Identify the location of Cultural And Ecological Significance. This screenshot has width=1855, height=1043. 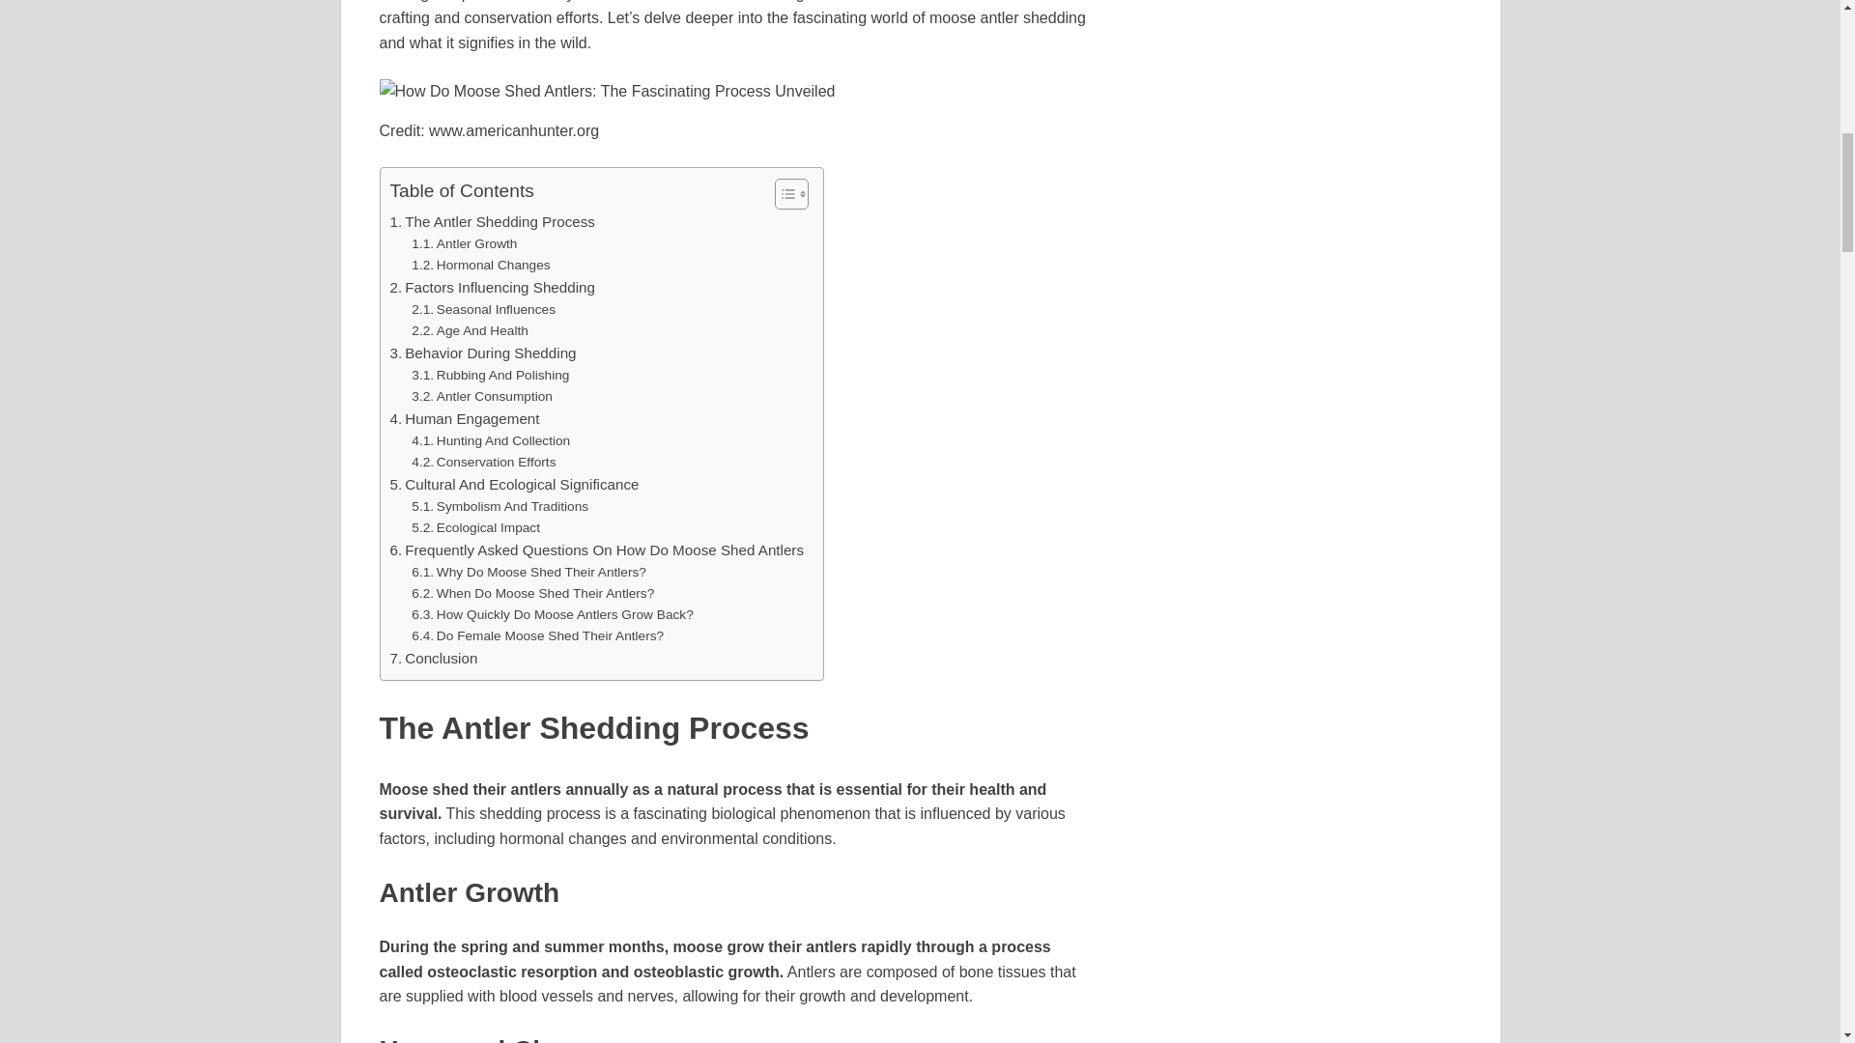
(514, 485).